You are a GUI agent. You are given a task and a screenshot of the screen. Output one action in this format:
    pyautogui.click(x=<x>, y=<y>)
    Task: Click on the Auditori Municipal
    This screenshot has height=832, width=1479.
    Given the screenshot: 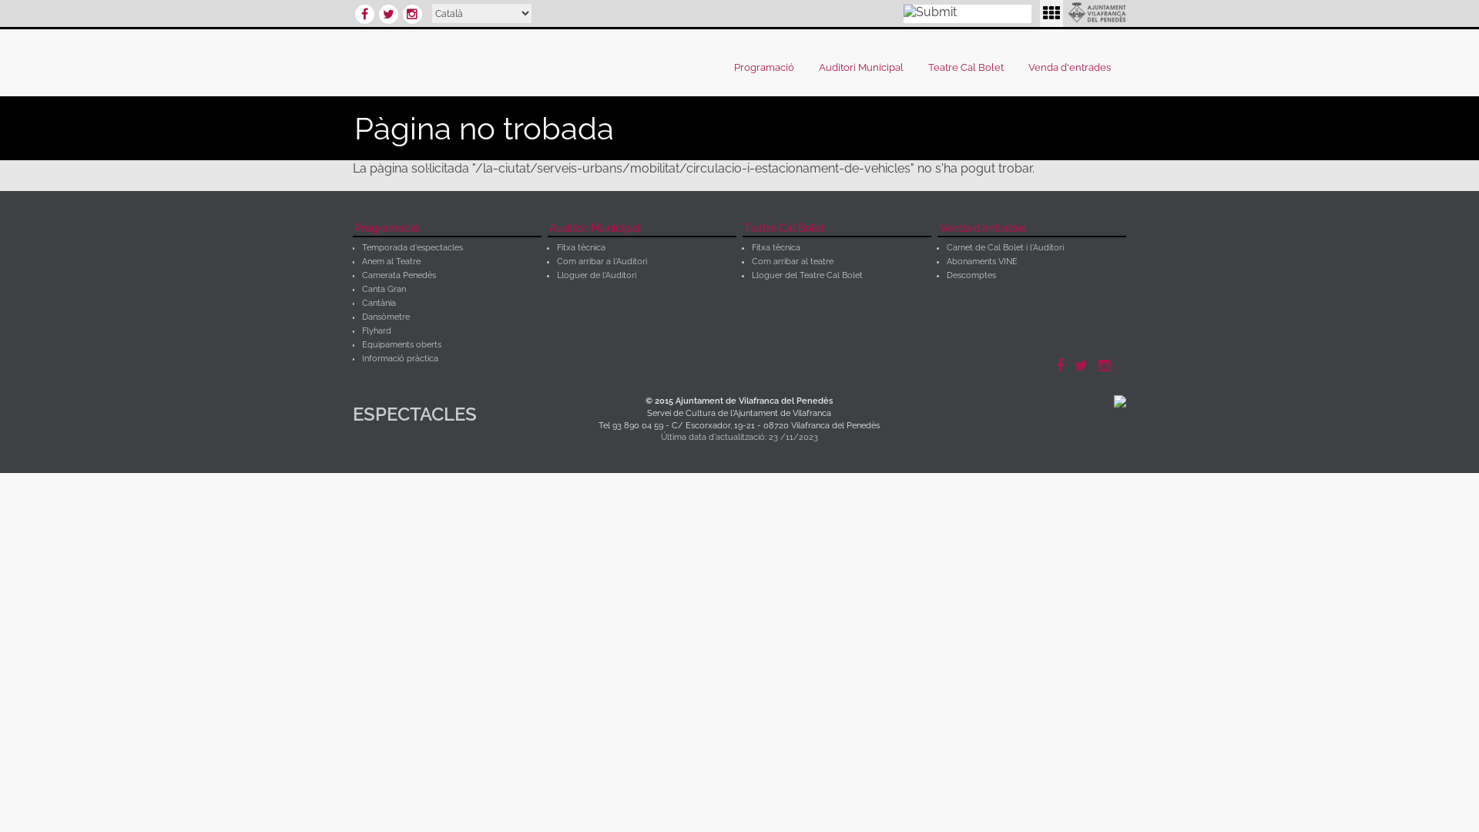 What is the action you would take?
    pyautogui.click(x=642, y=230)
    